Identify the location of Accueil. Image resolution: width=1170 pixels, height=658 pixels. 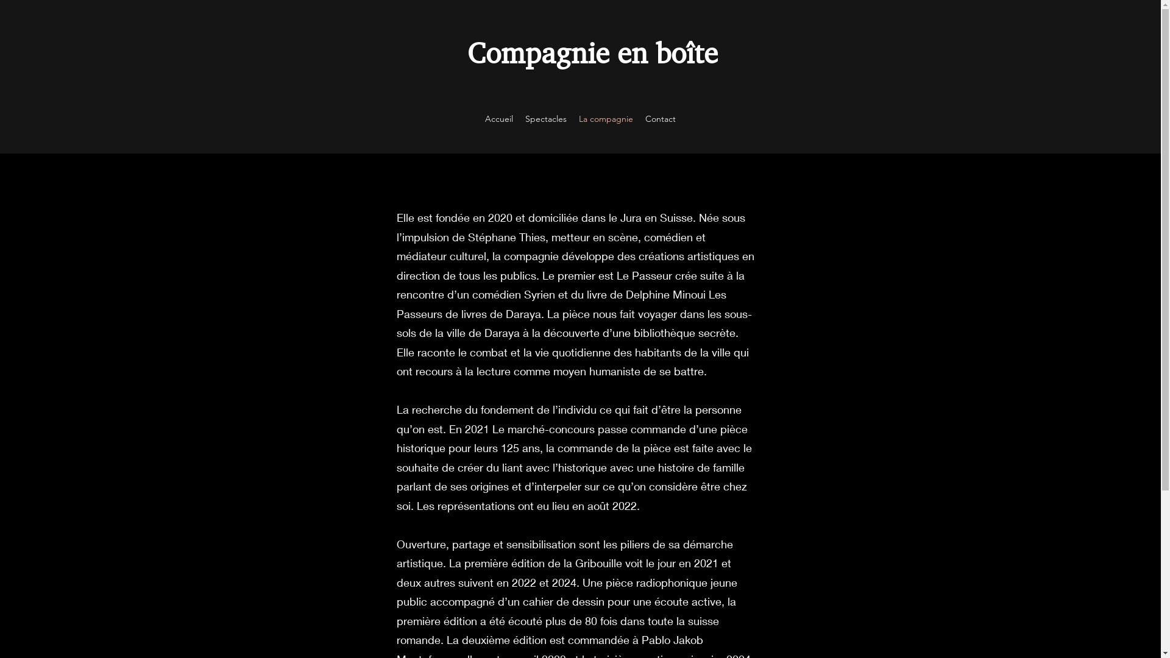
(499, 119).